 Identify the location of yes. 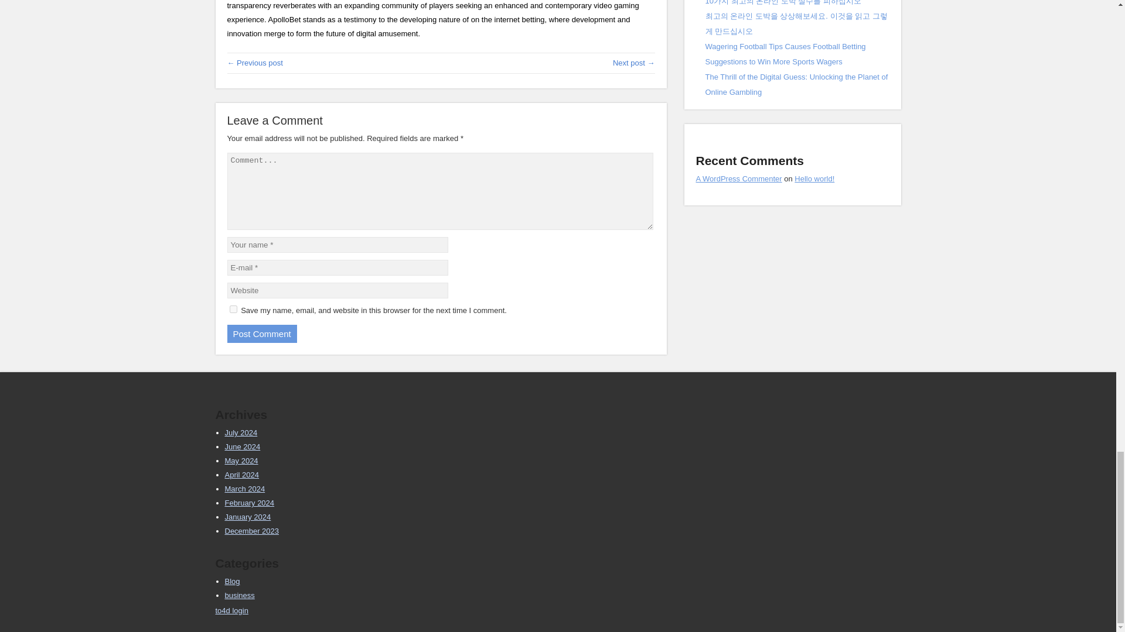
(233, 309).